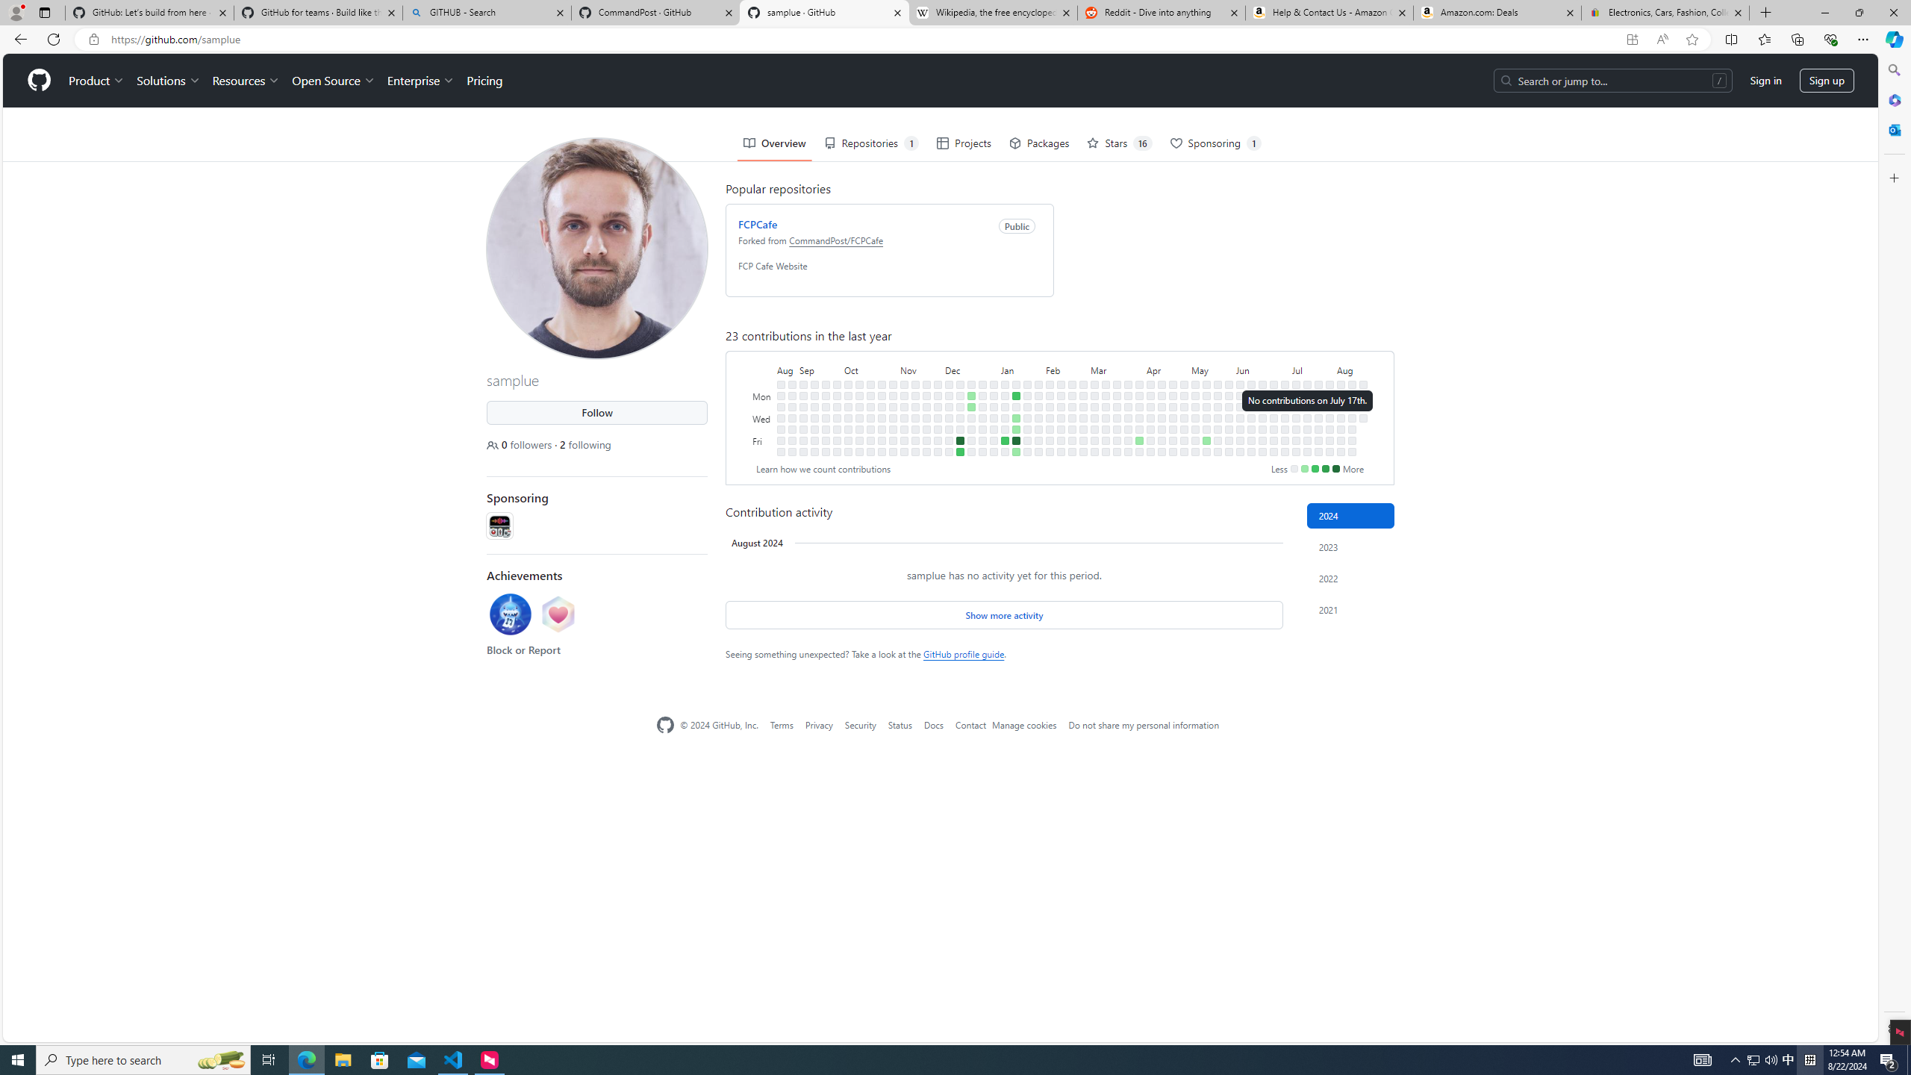 This screenshot has width=1911, height=1075. I want to click on No contributions on December 6th., so click(950, 418).